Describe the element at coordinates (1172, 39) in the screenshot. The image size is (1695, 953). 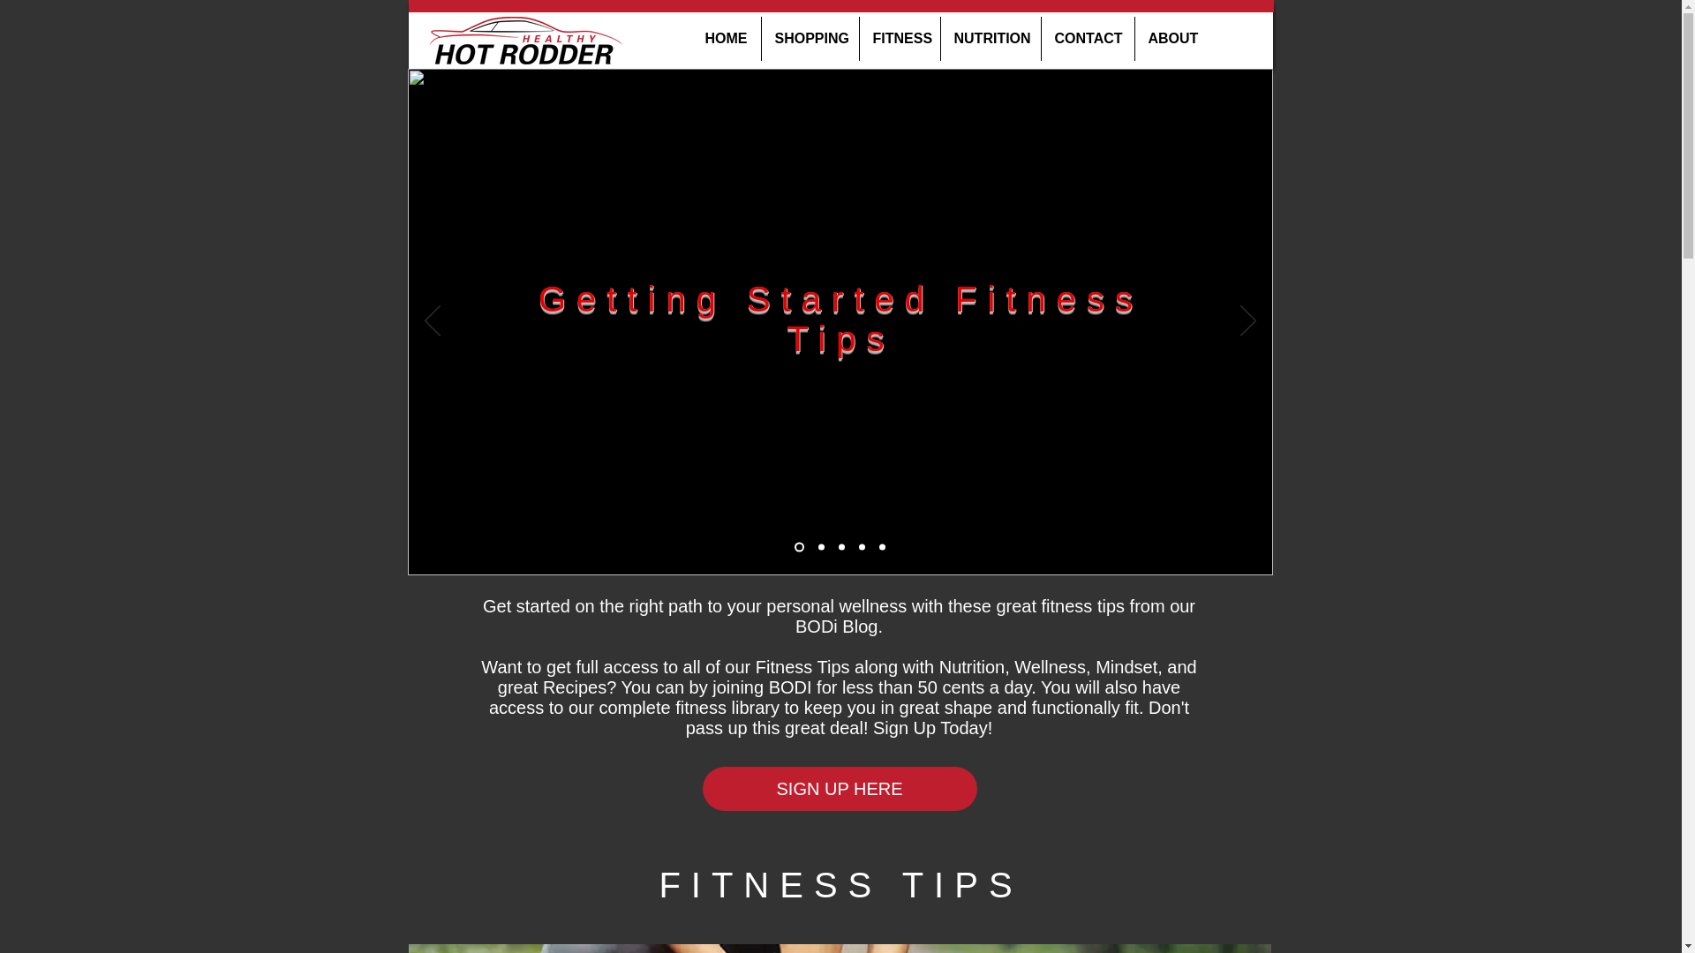
I see `ABOUT` at that location.